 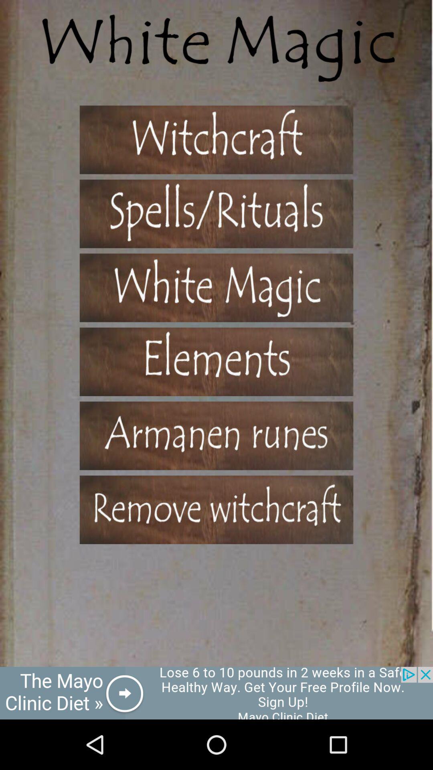 What do you see at coordinates (216, 288) in the screenshot?
I see `ateno para o nome white magic` at bounding box center [216, 288].